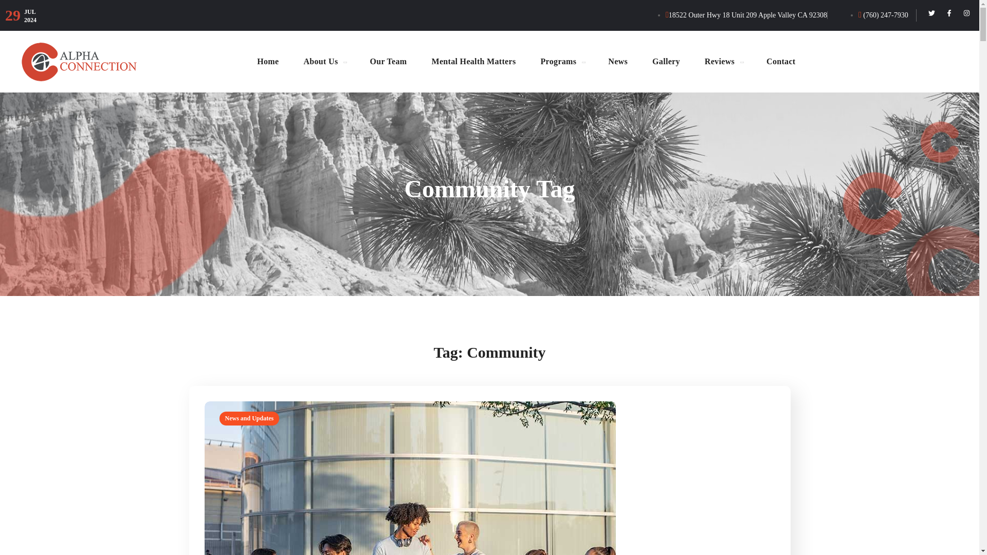  What do you see at coordinates (666, 61) in the screenshot?
I see `Gallery` at bounding box center [666, 61].